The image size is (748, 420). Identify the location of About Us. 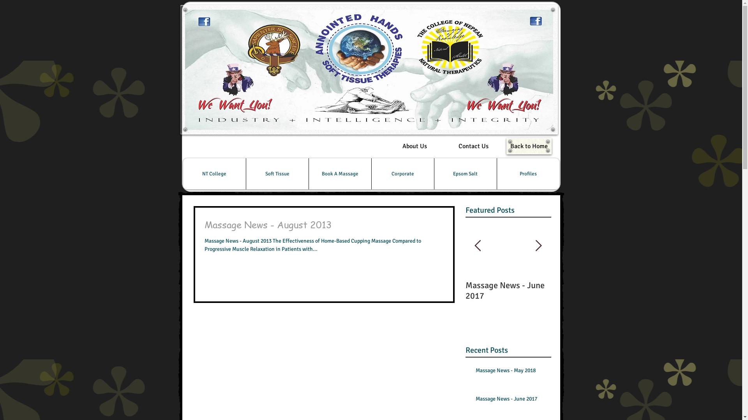
(415, 146).